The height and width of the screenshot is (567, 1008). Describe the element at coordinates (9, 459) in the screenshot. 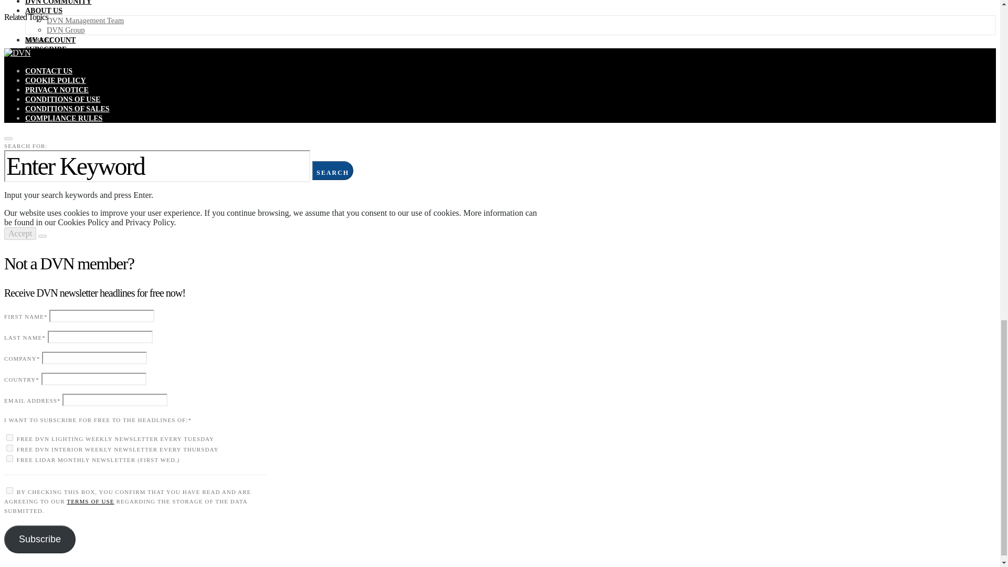

I see `47` at that location.